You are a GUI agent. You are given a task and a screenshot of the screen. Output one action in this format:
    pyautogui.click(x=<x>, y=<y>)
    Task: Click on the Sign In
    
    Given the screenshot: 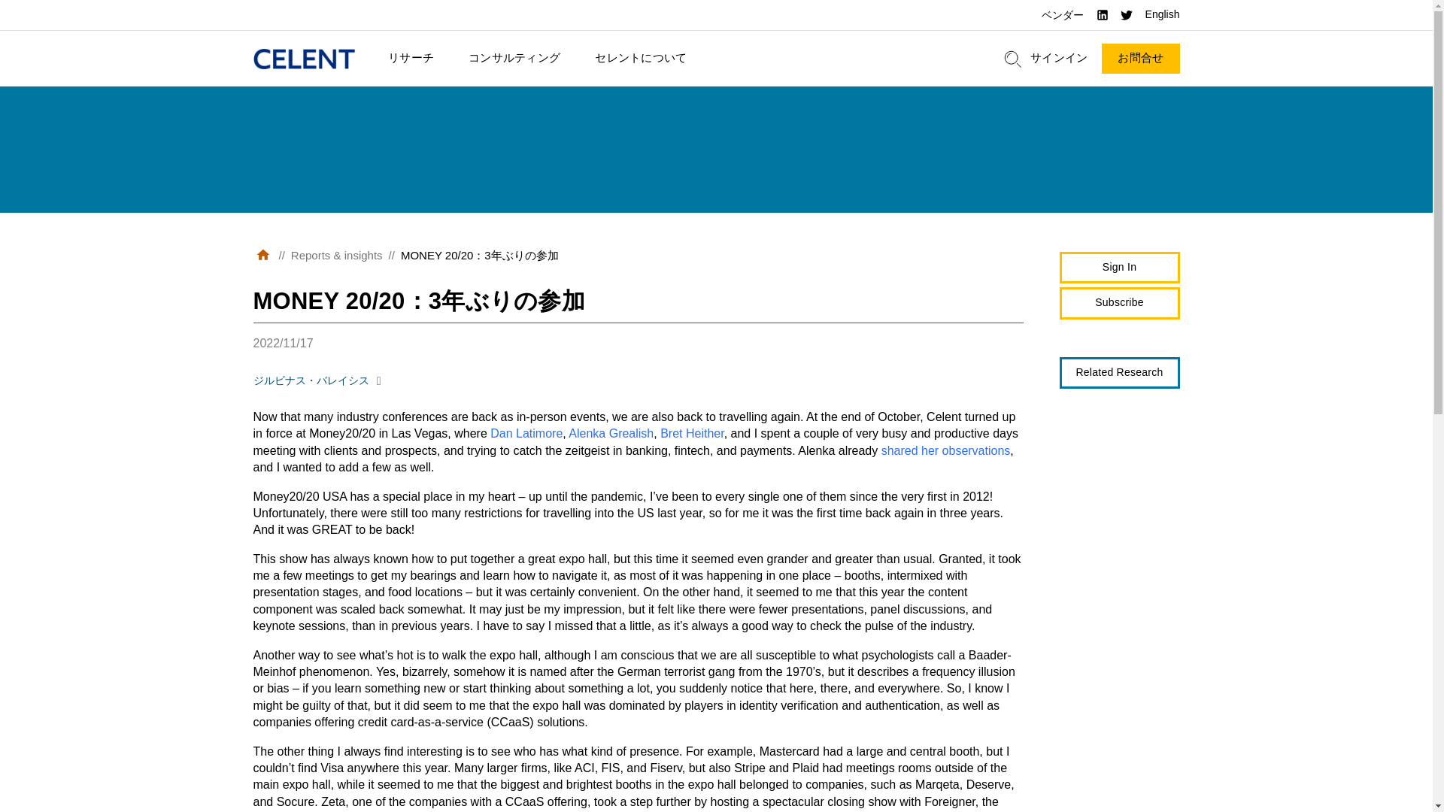 What is the action you would take?
    pyautogui.click(x=1119, y=268)
    